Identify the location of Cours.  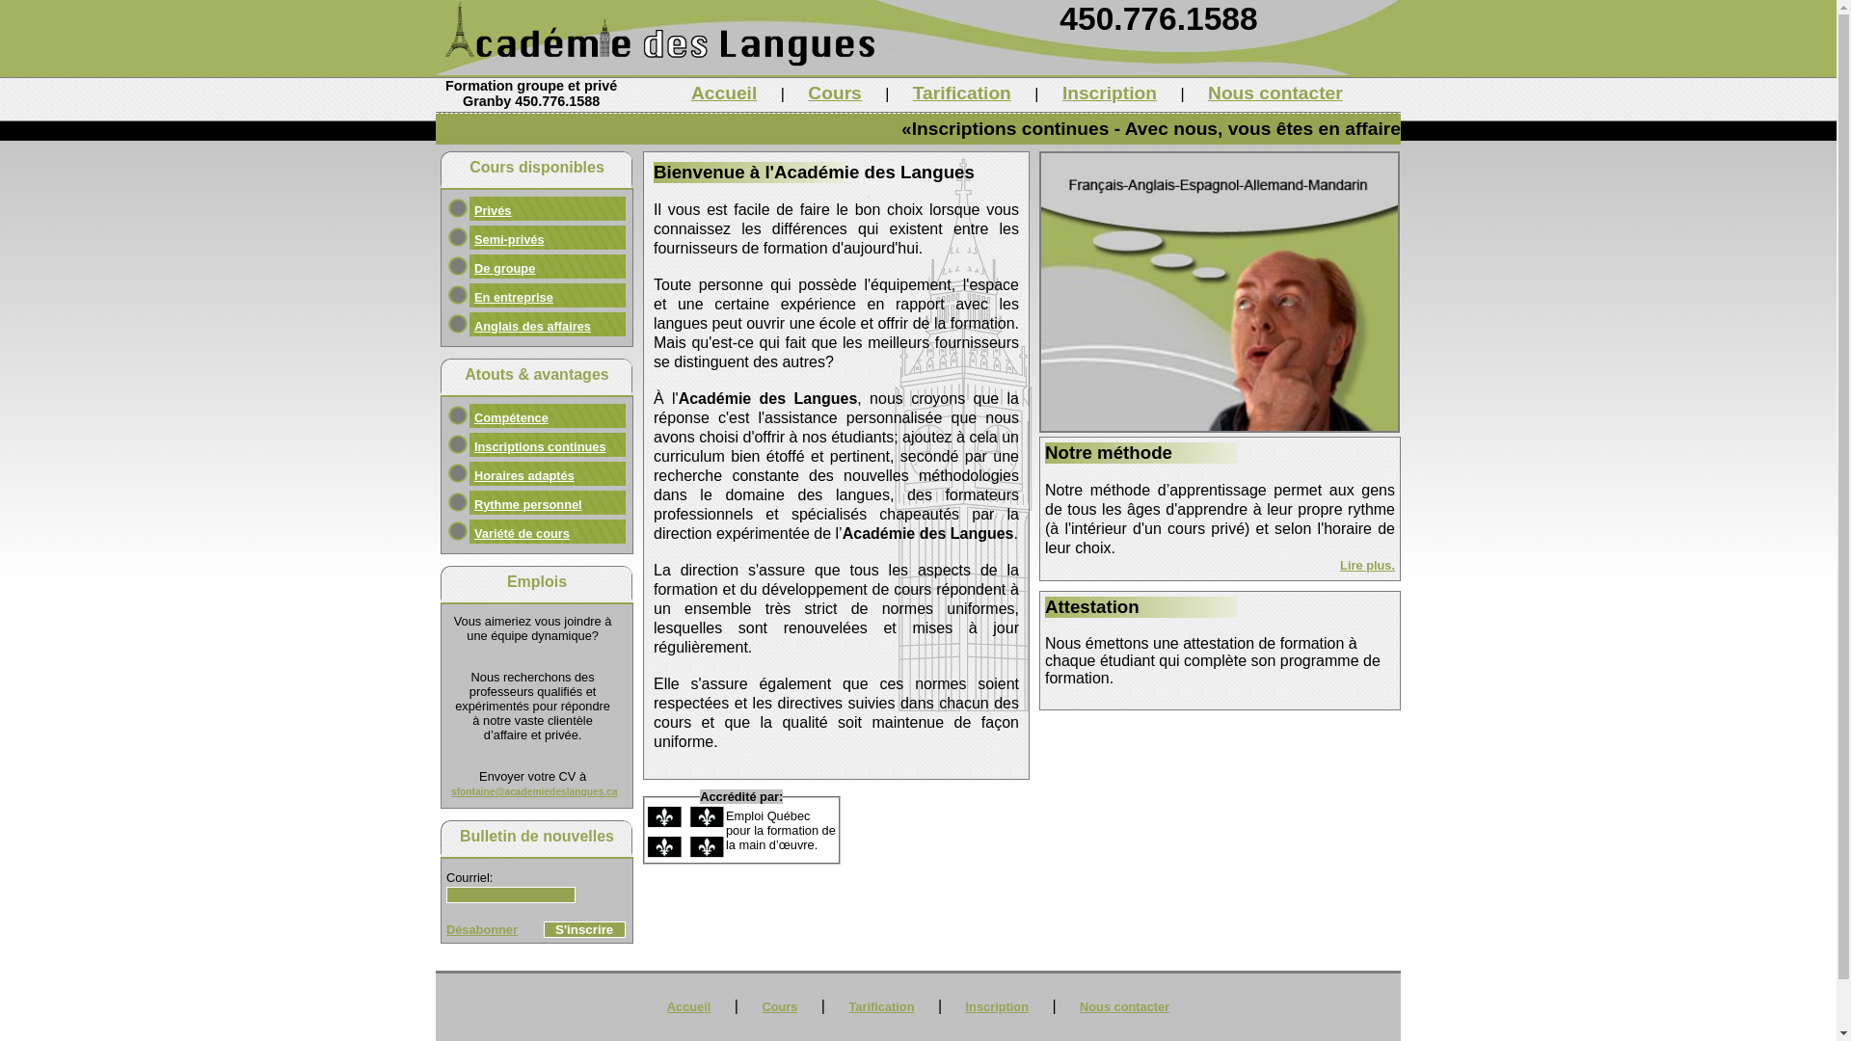
(835, 93).